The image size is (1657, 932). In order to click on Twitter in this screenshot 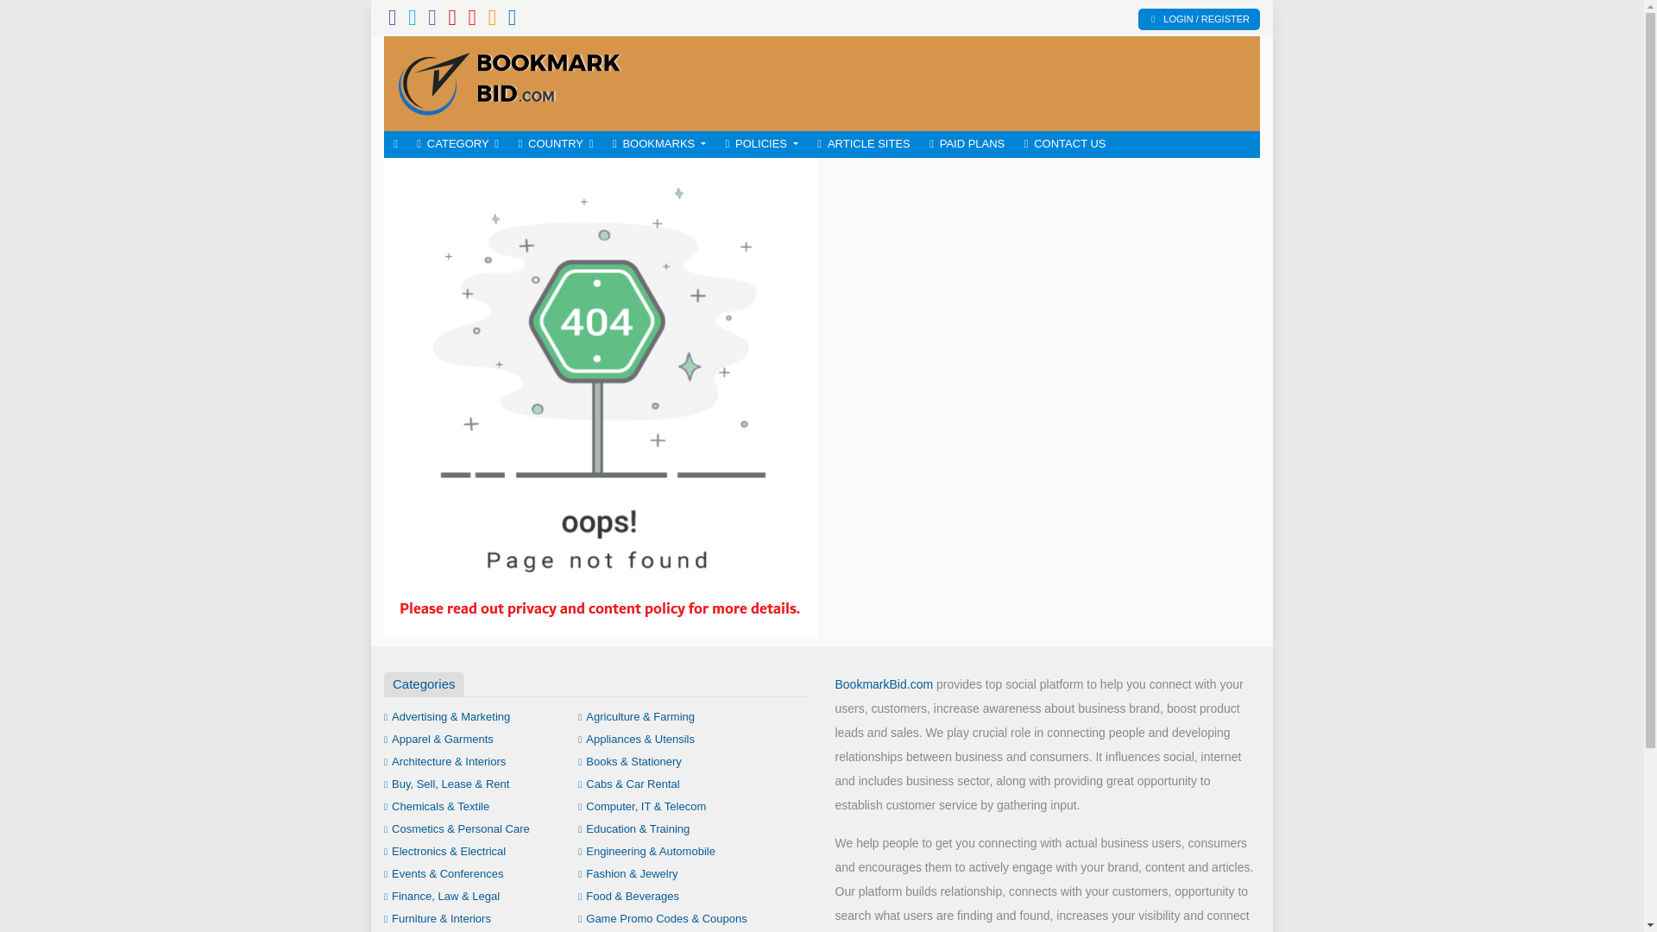, I will do `click(413, 21)`.